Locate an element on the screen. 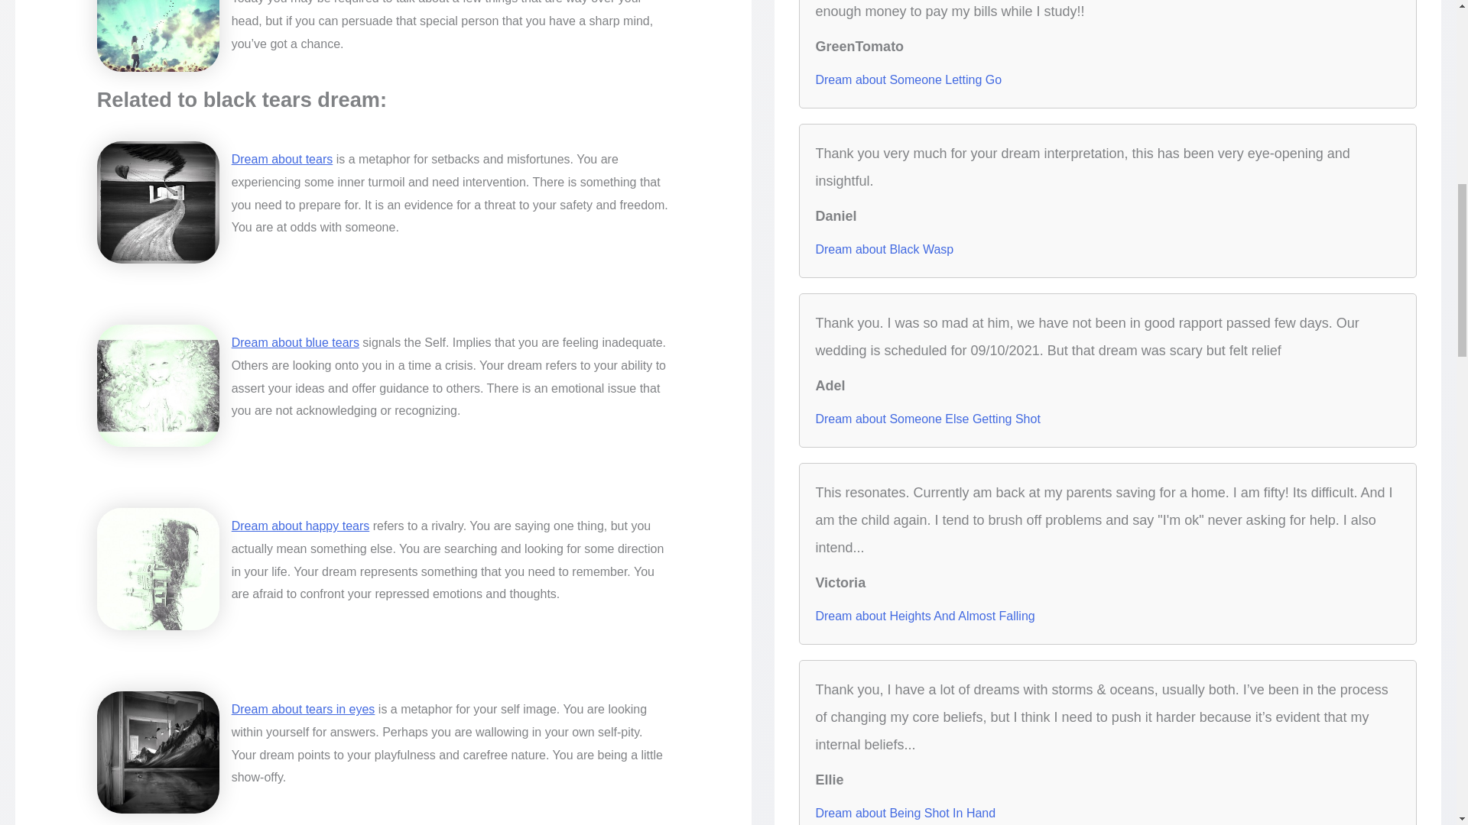 This screenshot has height=825, width=1468. Dream about happy tears is located at coordinates (300, 526).